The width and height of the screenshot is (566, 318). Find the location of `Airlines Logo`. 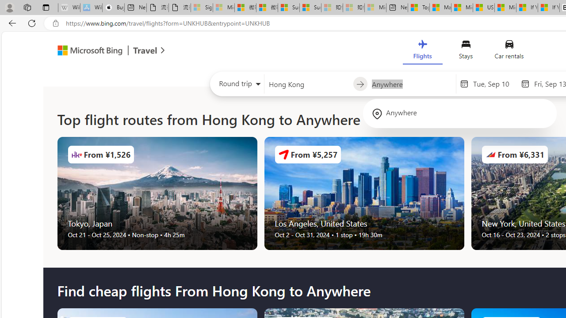

Airlines Logo is located at coordinates (490, 155).